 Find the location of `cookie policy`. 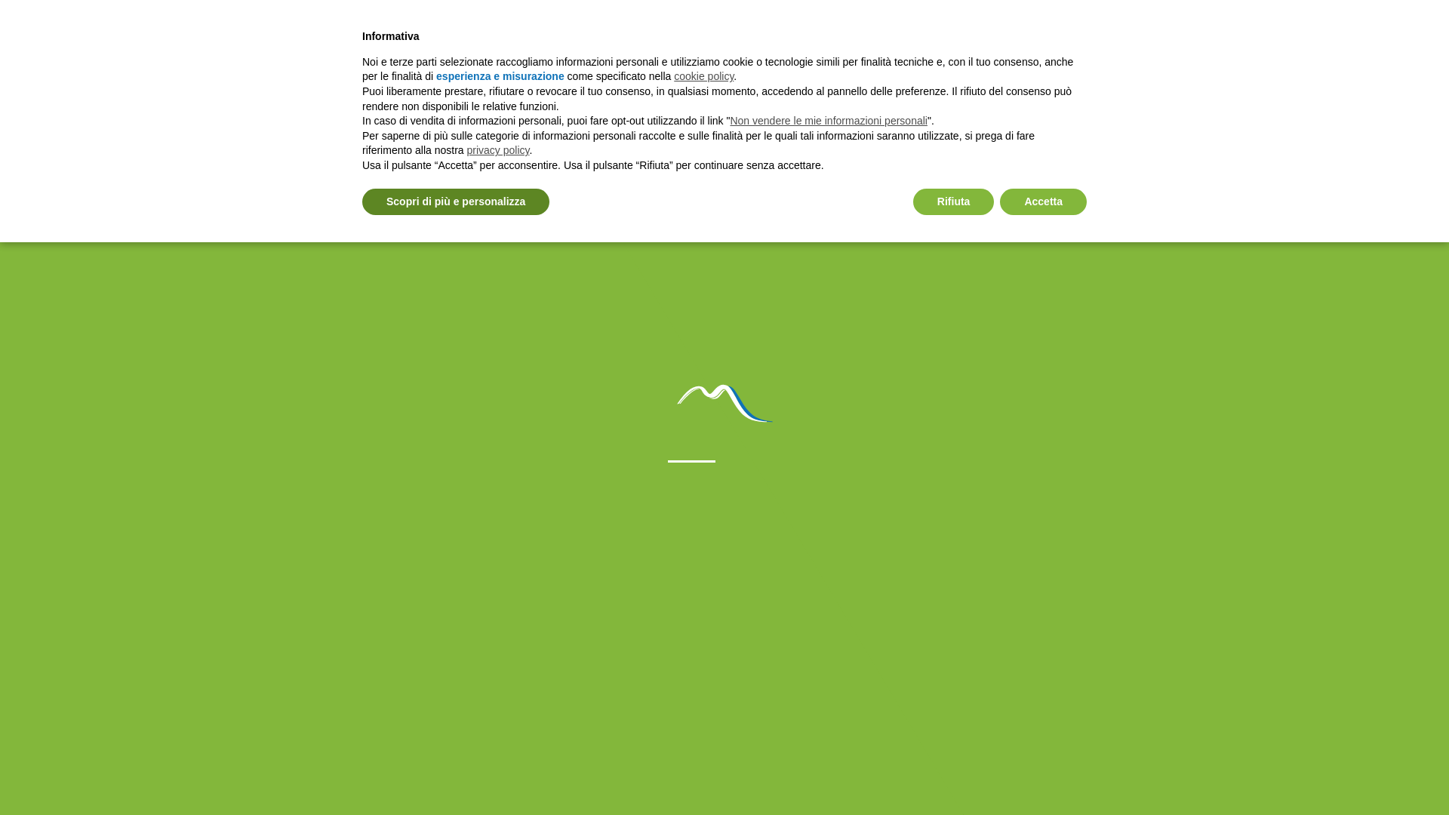

cookie policy is located at coordinates (703, 75).